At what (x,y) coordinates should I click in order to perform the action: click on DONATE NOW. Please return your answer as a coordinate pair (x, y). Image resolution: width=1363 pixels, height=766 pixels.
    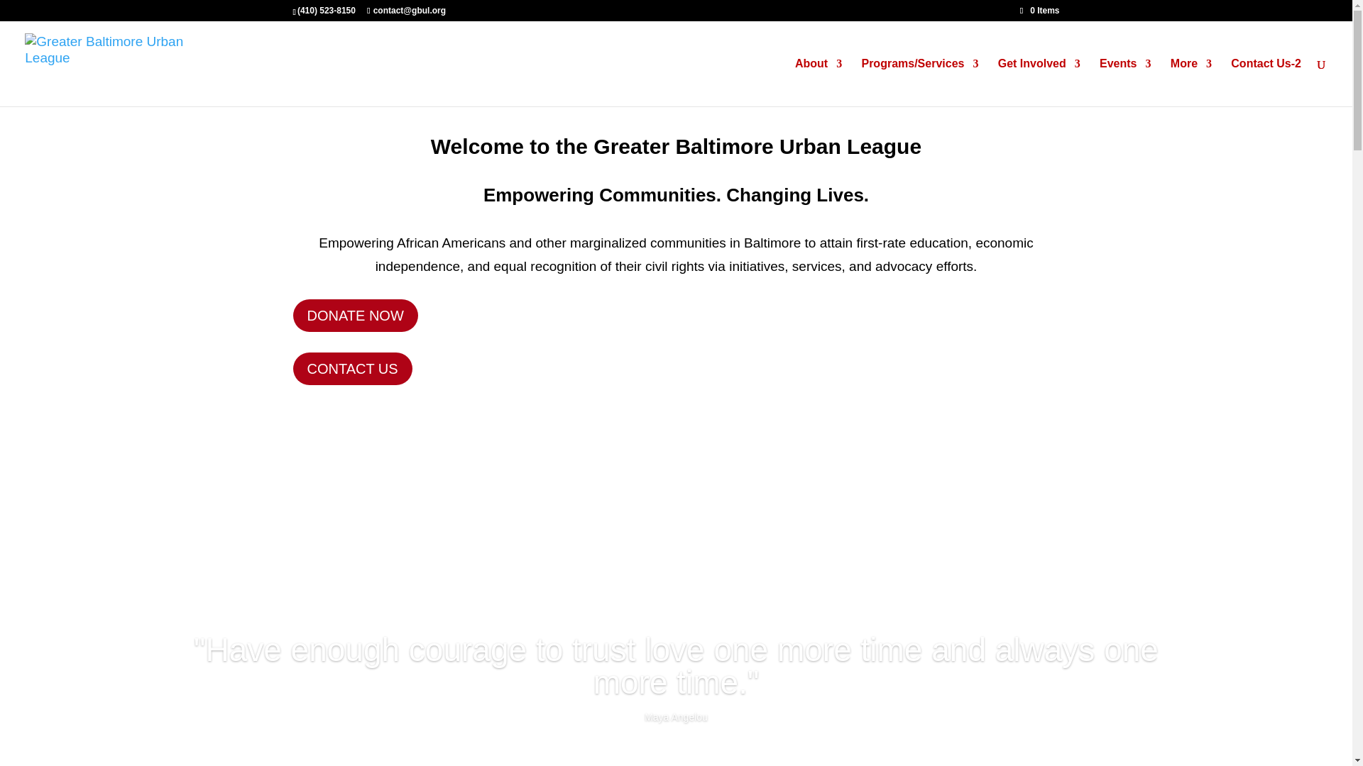
    Looking at the image, I should click on (355, 315).